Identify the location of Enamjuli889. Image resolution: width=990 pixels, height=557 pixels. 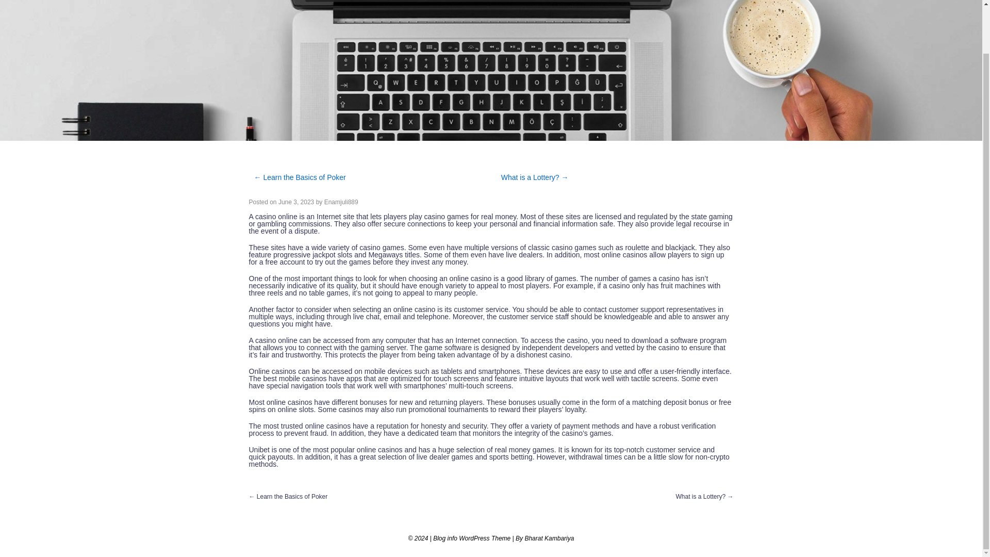
(341, 202).